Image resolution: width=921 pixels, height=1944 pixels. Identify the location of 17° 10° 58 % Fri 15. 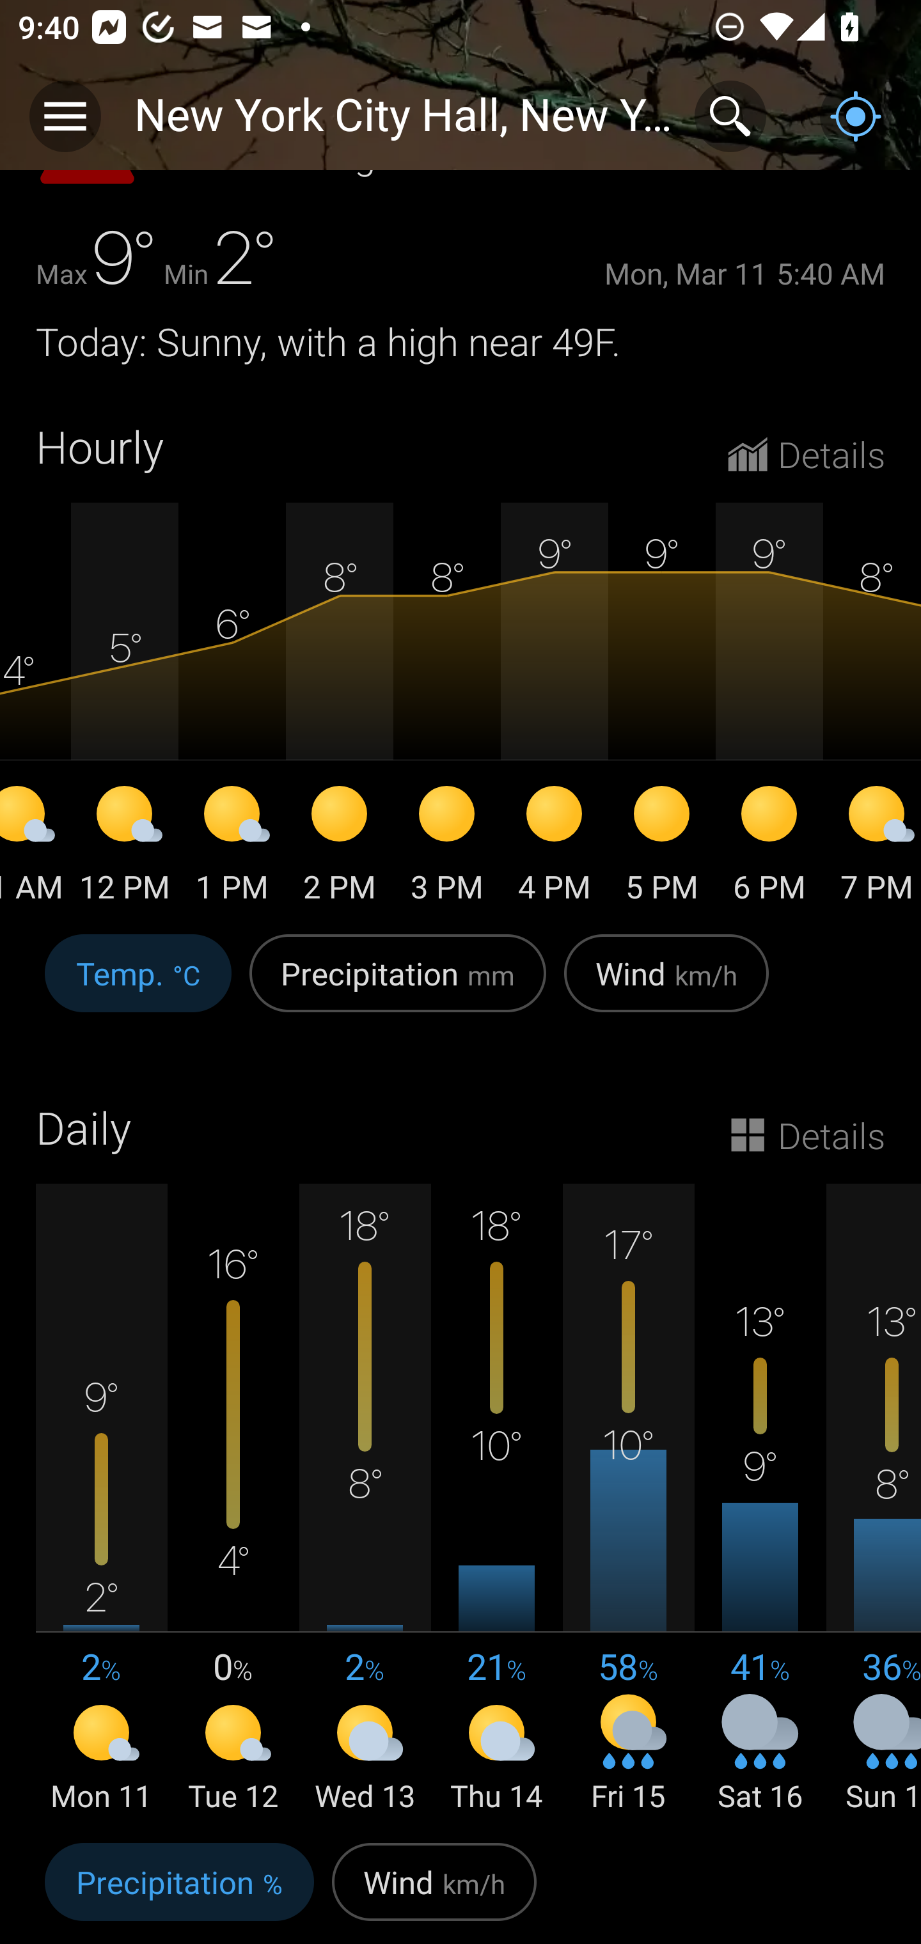
(628, 1500).